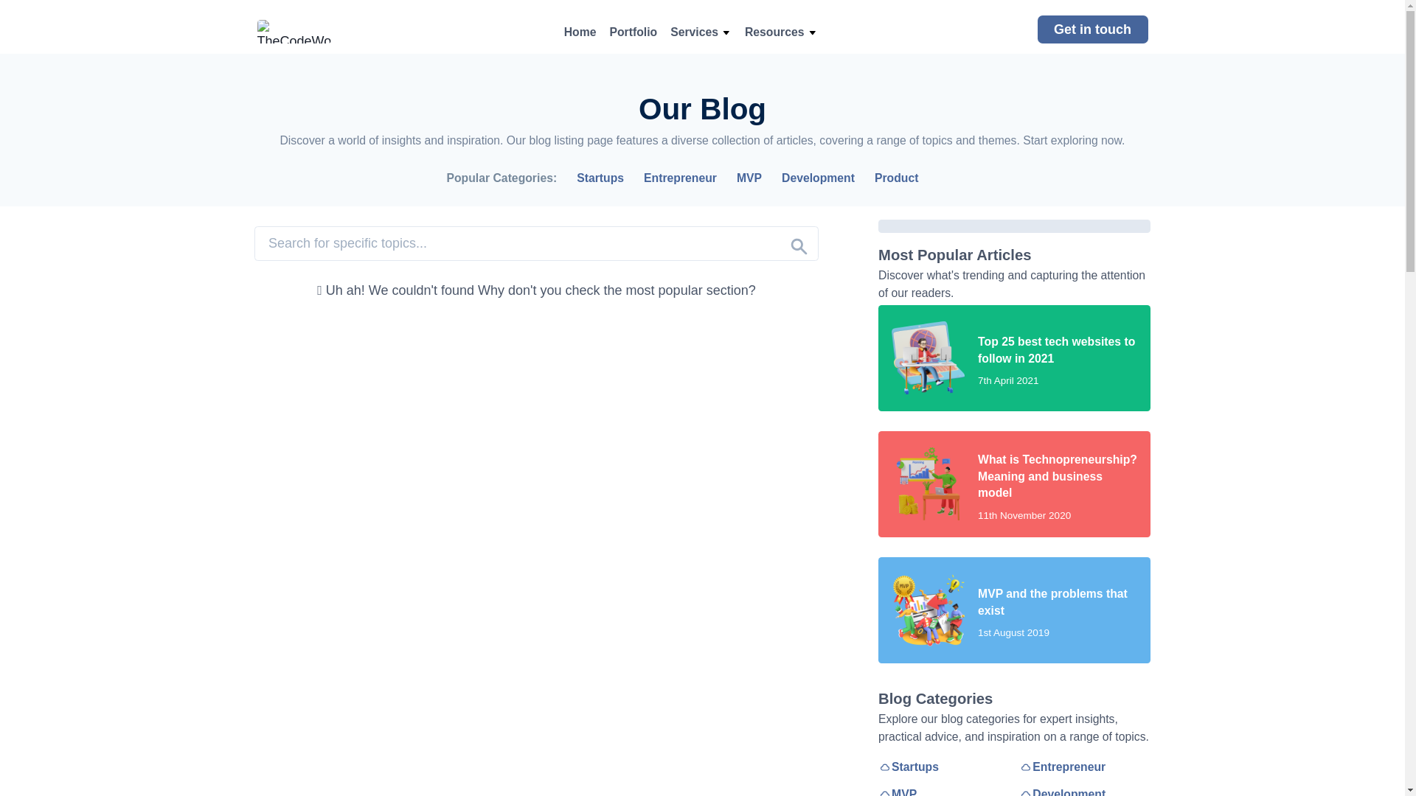 The height and width of the screenshot is (796, 1416). Describe the element at coordinates (693, 32) in the screenshot. I see `Services` at that location.